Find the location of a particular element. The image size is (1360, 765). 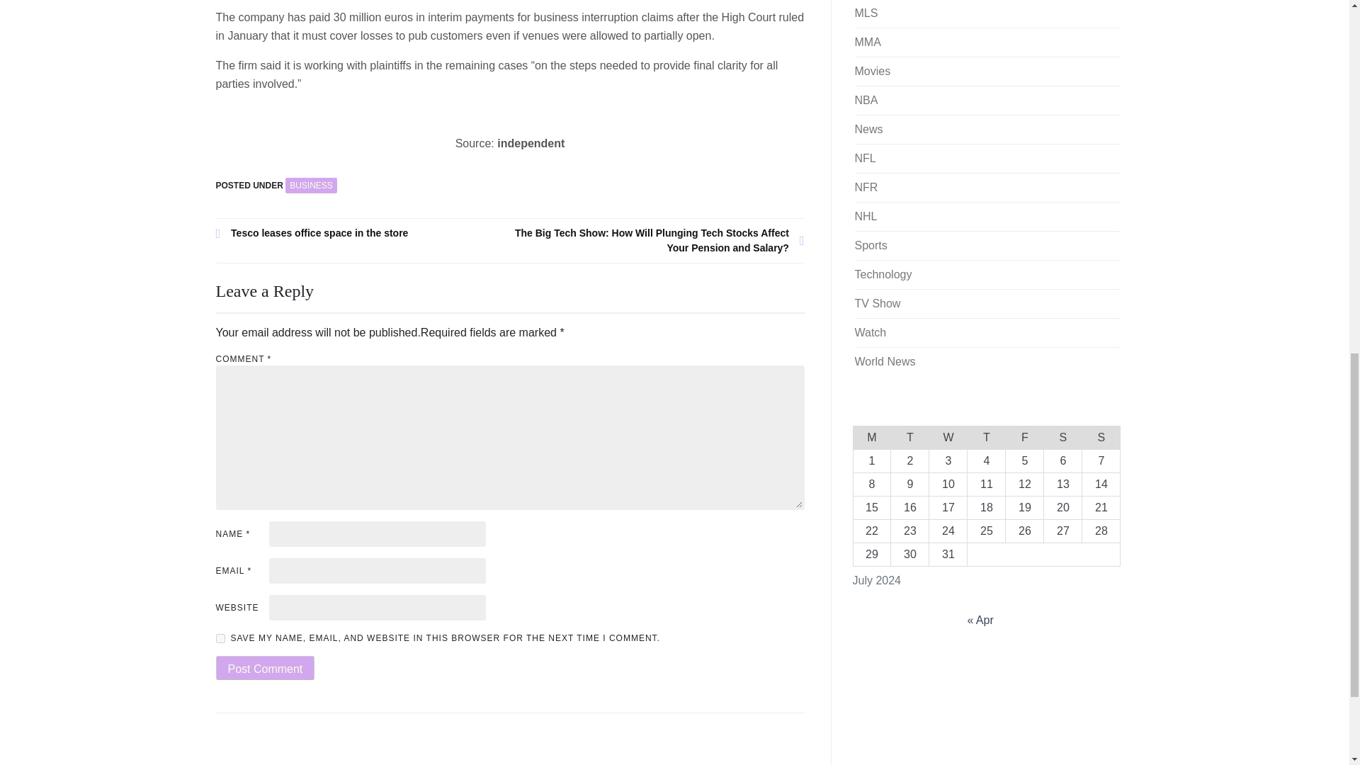

BUSINESS is located at coordinates (312, 186).